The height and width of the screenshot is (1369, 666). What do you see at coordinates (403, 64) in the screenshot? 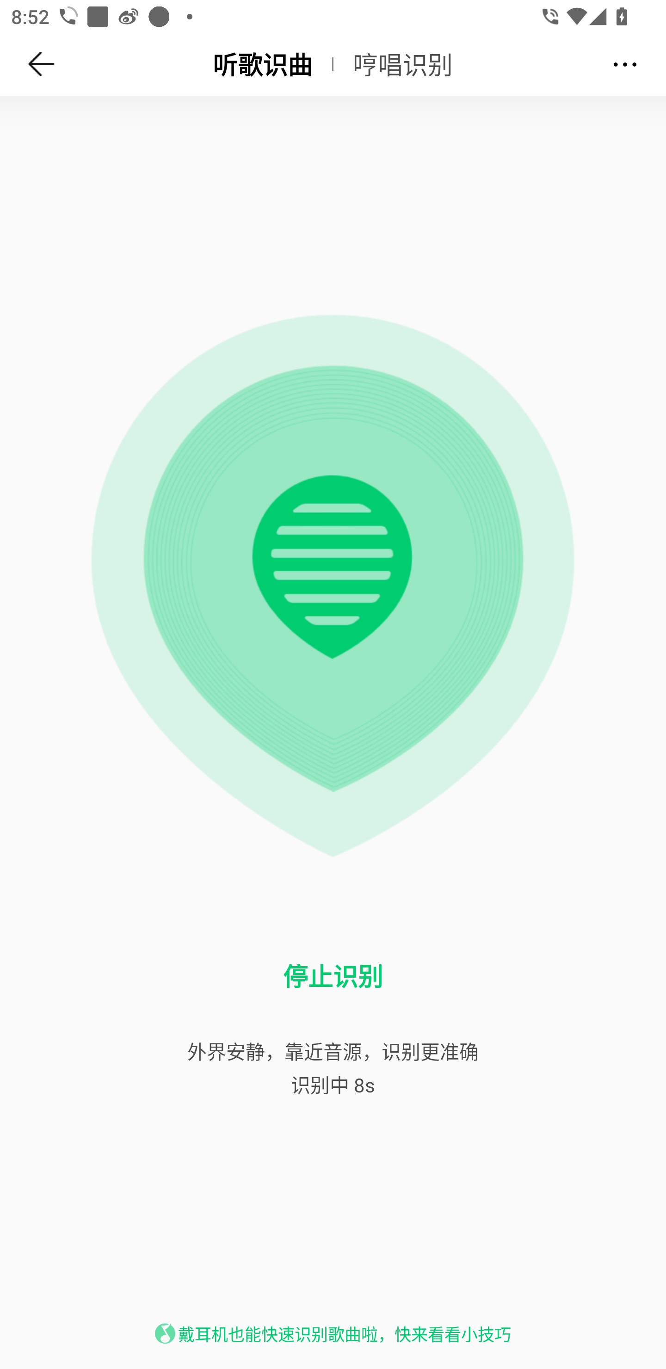
I see `哼唱识别` at bounding box center [403, 64].